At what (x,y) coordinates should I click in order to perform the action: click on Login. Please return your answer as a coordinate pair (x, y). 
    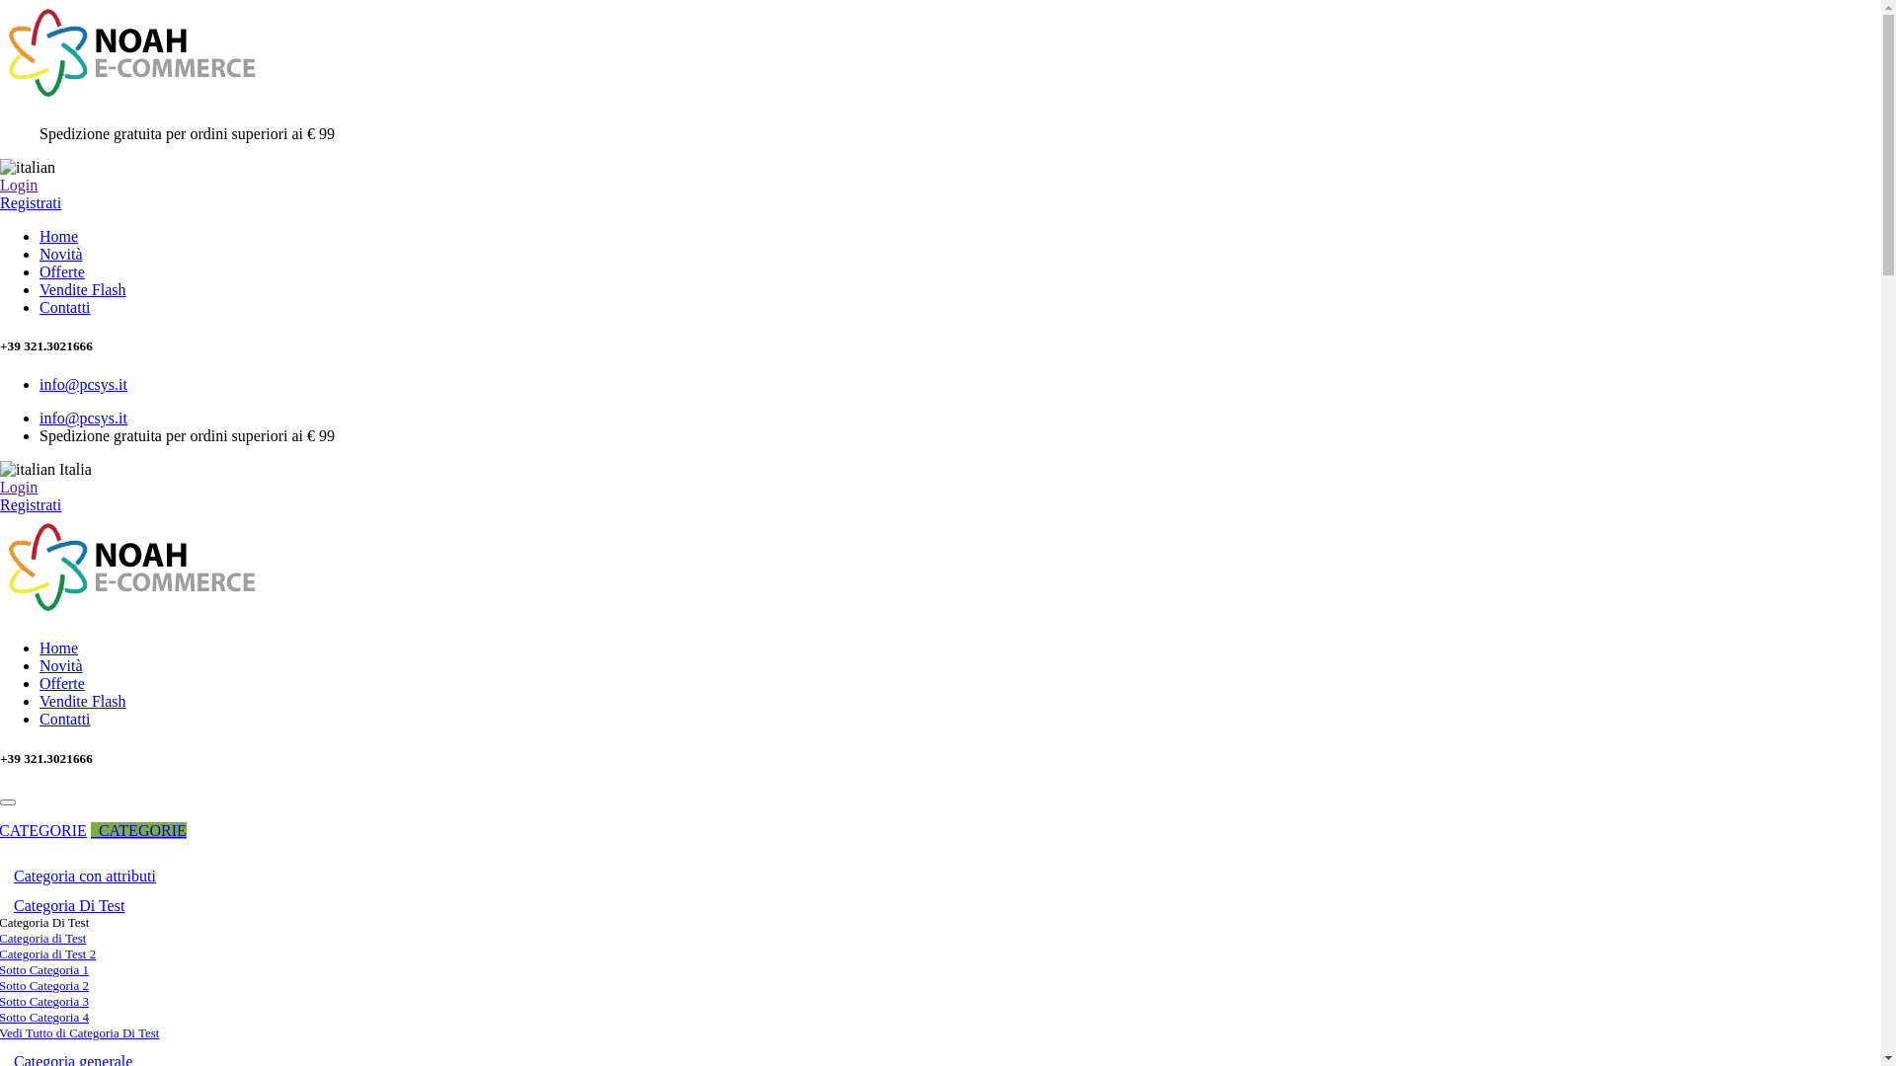
    Looking at the image, I should click on (19, 186).